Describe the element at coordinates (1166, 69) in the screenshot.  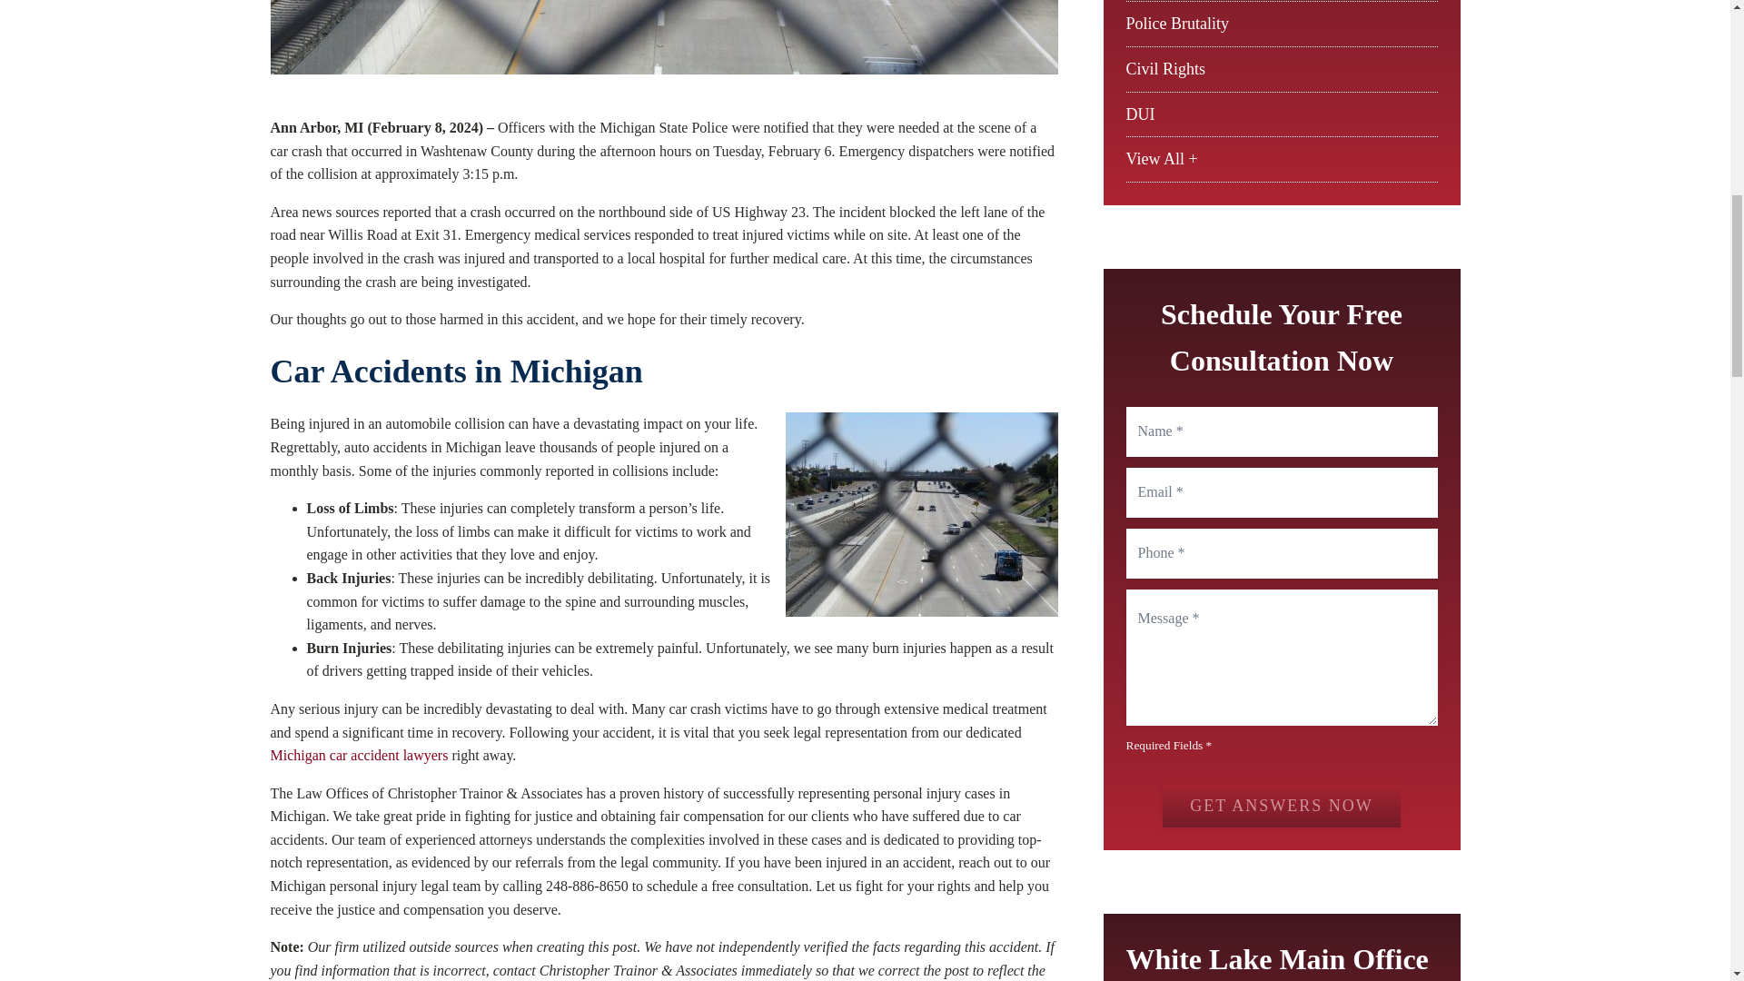
I see `Civil Rights` at that location.